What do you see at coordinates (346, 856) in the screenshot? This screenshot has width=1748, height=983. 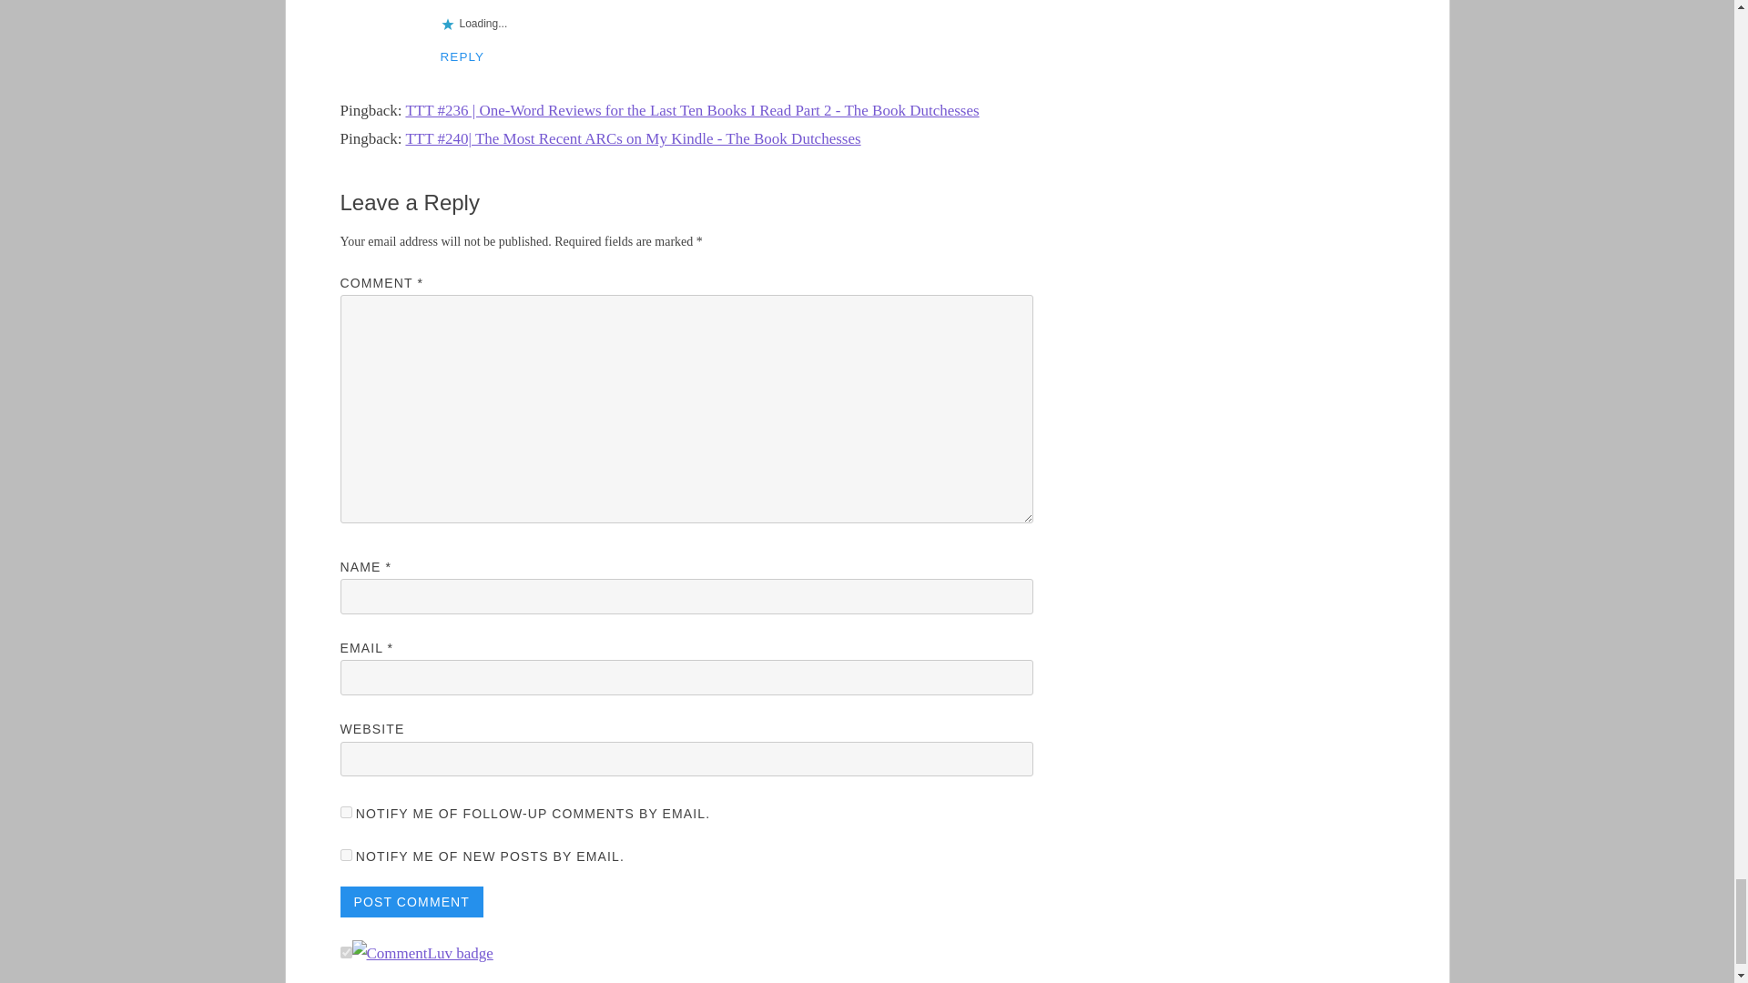 I see `subscribe` at bounding box center [346, 856].